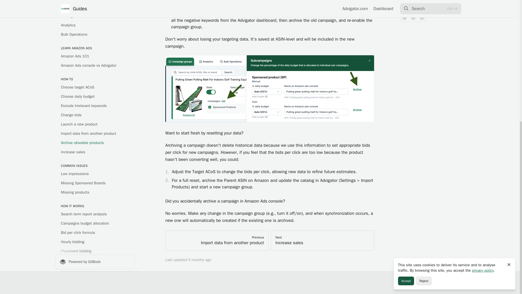 Image resolution: width=522 pixels, height=294 pixels. Describe the element at coordinates (95, 97) in the screenshot. I see `Overwritten changes` at that location.